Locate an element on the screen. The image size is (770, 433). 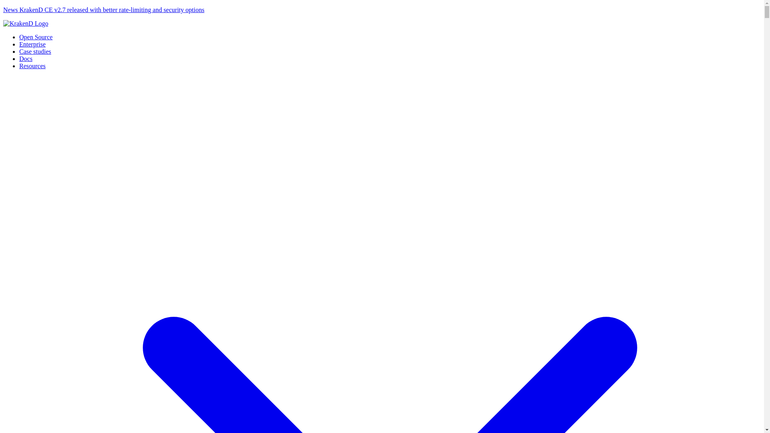
Enterprise is located at coordinates (32, 44).